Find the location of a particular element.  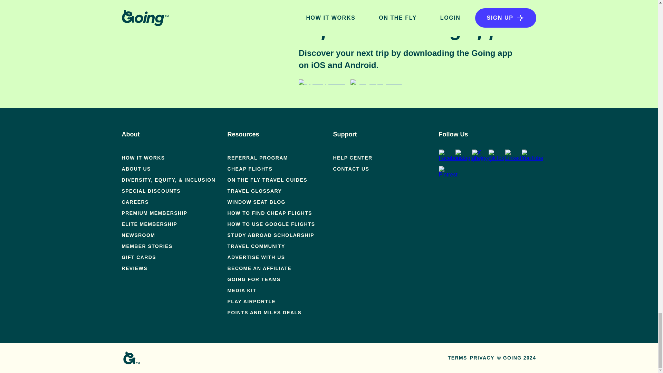

PREMIUM MEMBERSHIP is located at coordinates (154, 213).